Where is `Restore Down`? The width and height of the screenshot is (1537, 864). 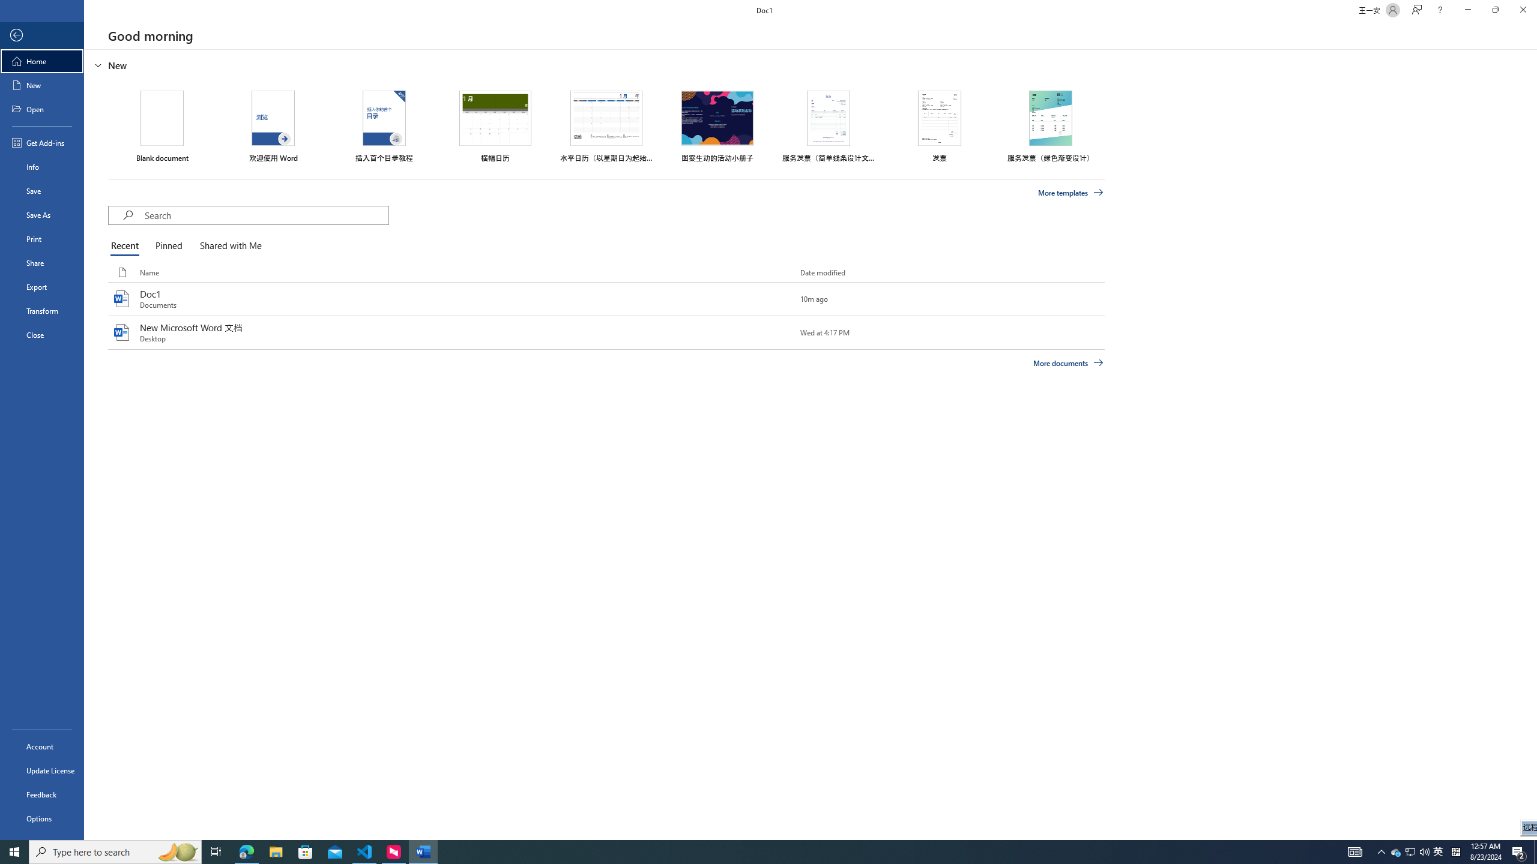
Restore Down is located at coordinates (1495, 10).